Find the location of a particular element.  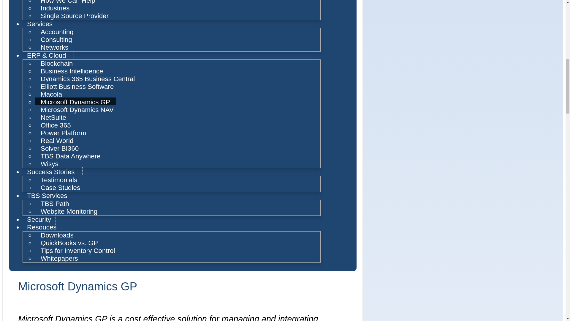

Microsoft Dynamics NAV is located at coordinates (77, 110).